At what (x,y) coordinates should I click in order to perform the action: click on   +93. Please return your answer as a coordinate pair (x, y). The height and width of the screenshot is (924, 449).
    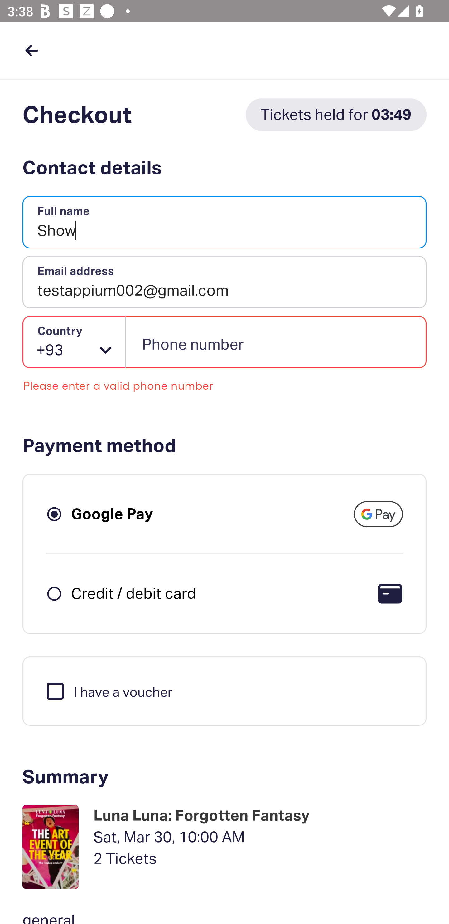
    Looking at the image, I should click on (74, 342).